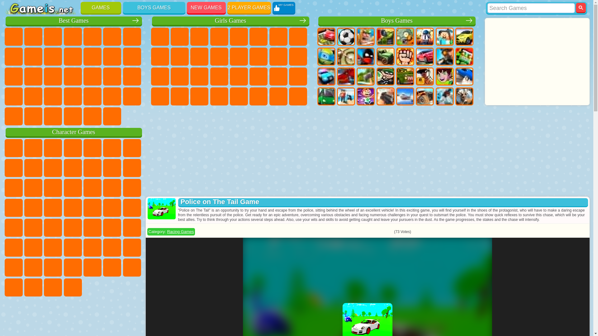 The image size is (598, 336). I want to click on Zombie, so click(405, 36).